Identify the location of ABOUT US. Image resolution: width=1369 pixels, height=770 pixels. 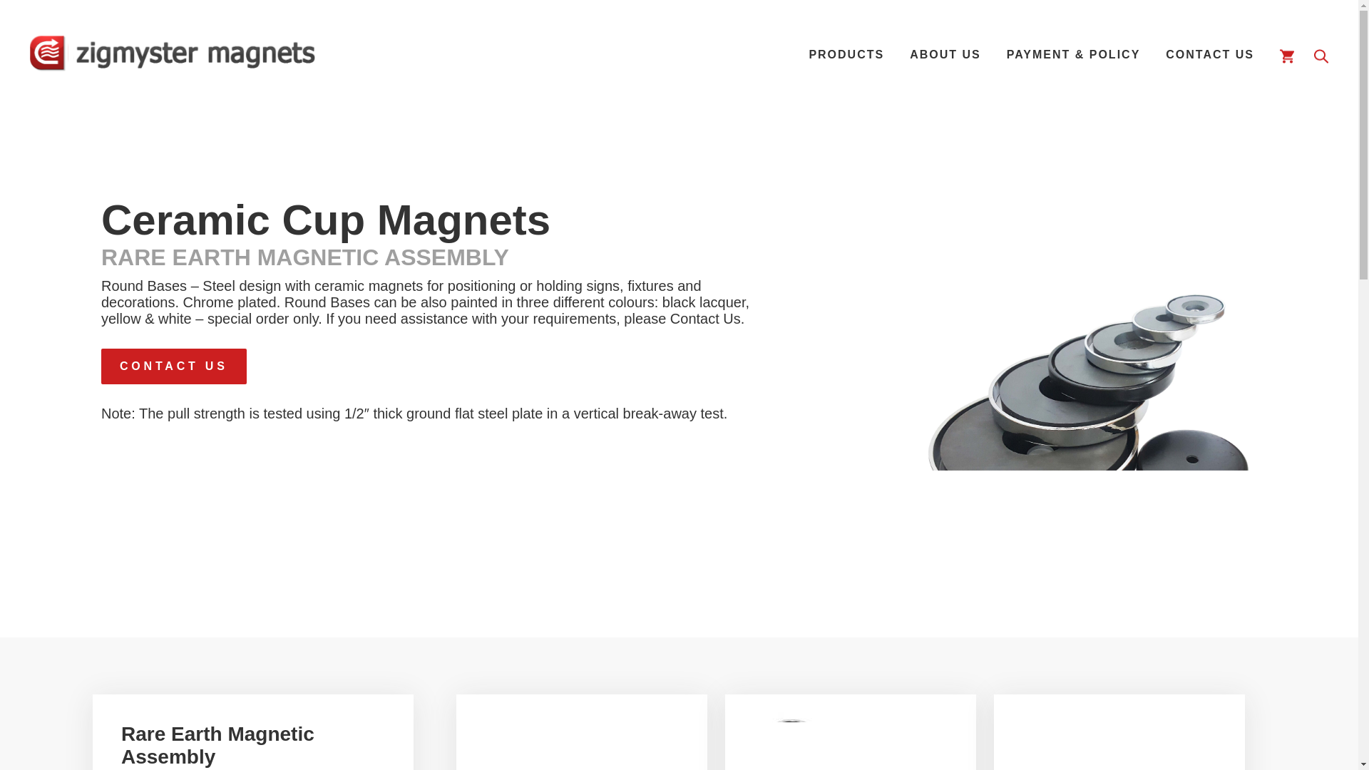
(945, 54).